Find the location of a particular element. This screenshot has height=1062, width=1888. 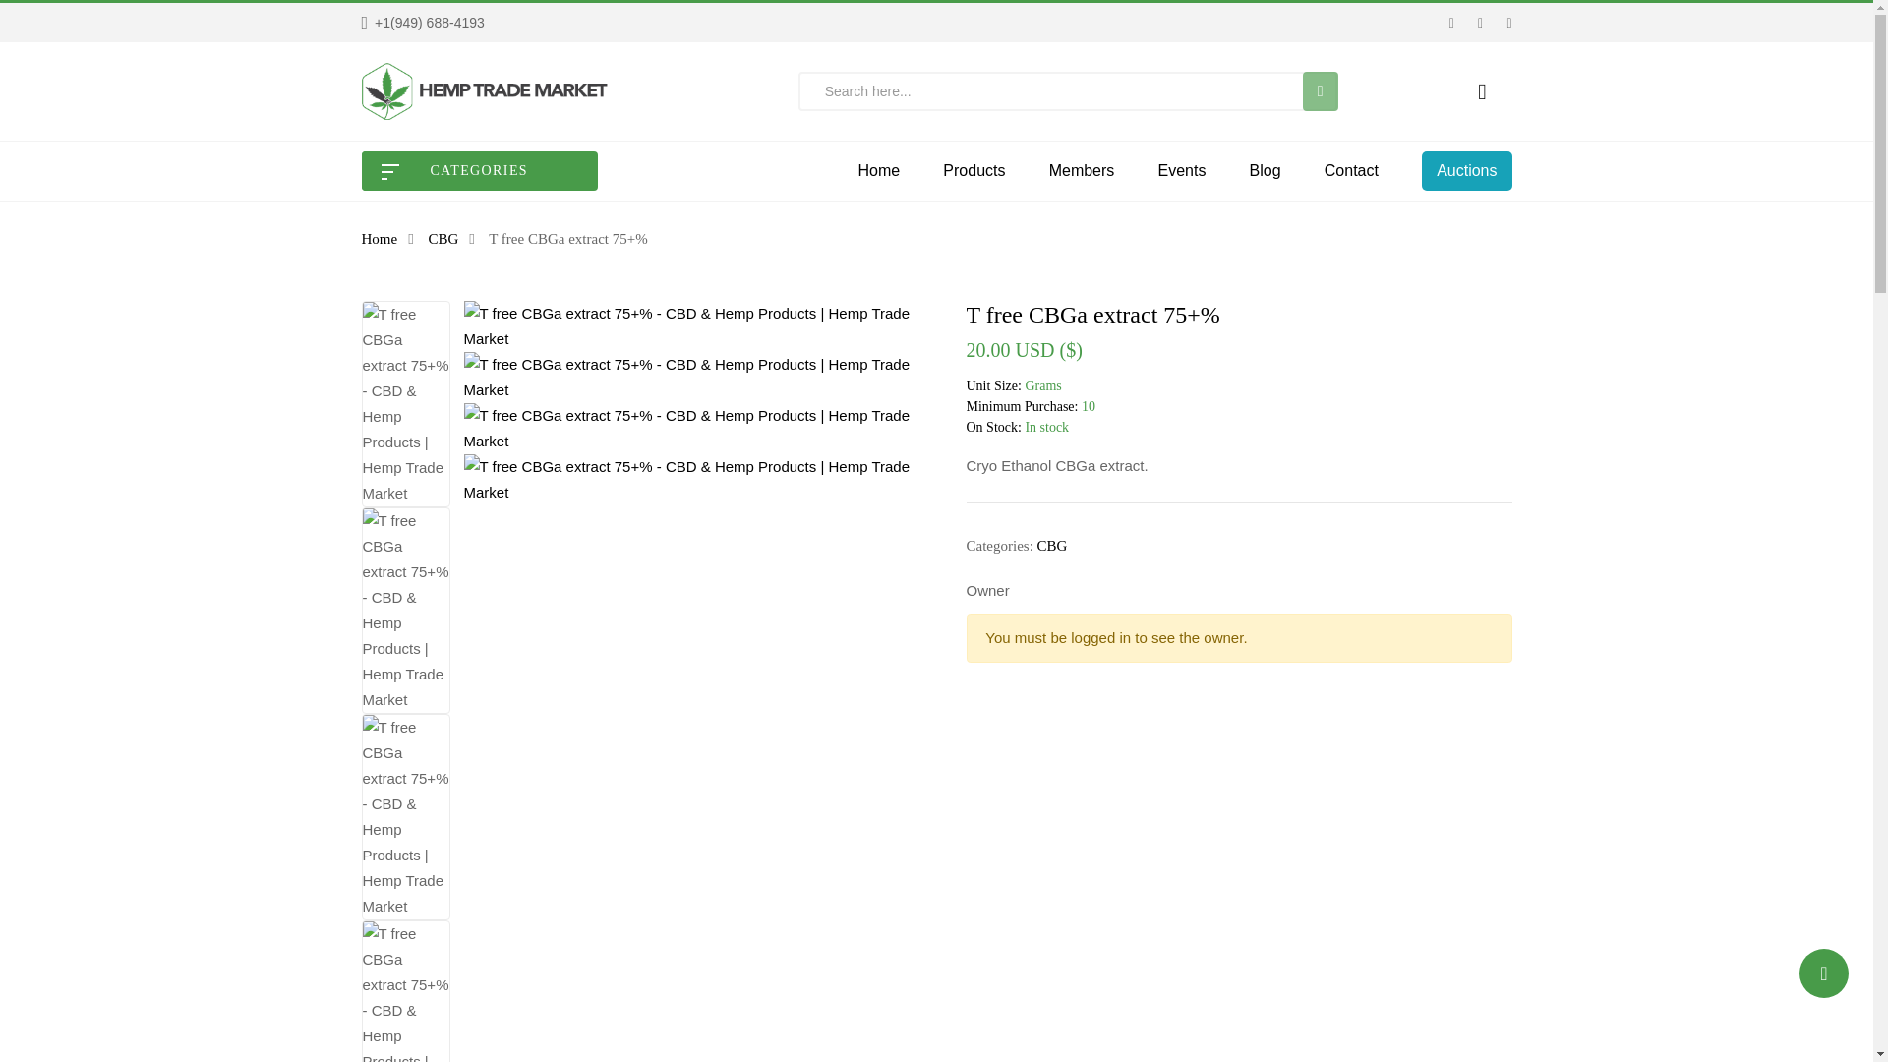

Home is located at coordinates (878, 171).